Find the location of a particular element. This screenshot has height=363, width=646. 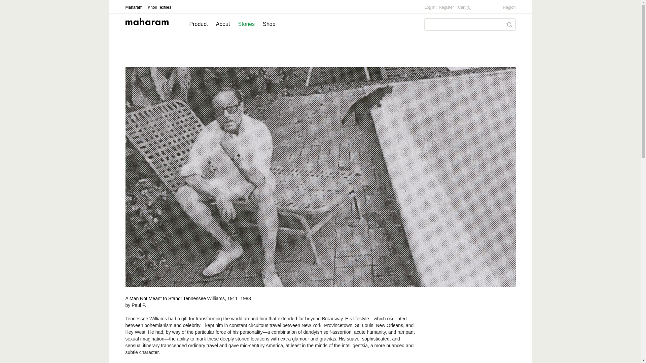

Maharam is located at coordinates (134, 7).